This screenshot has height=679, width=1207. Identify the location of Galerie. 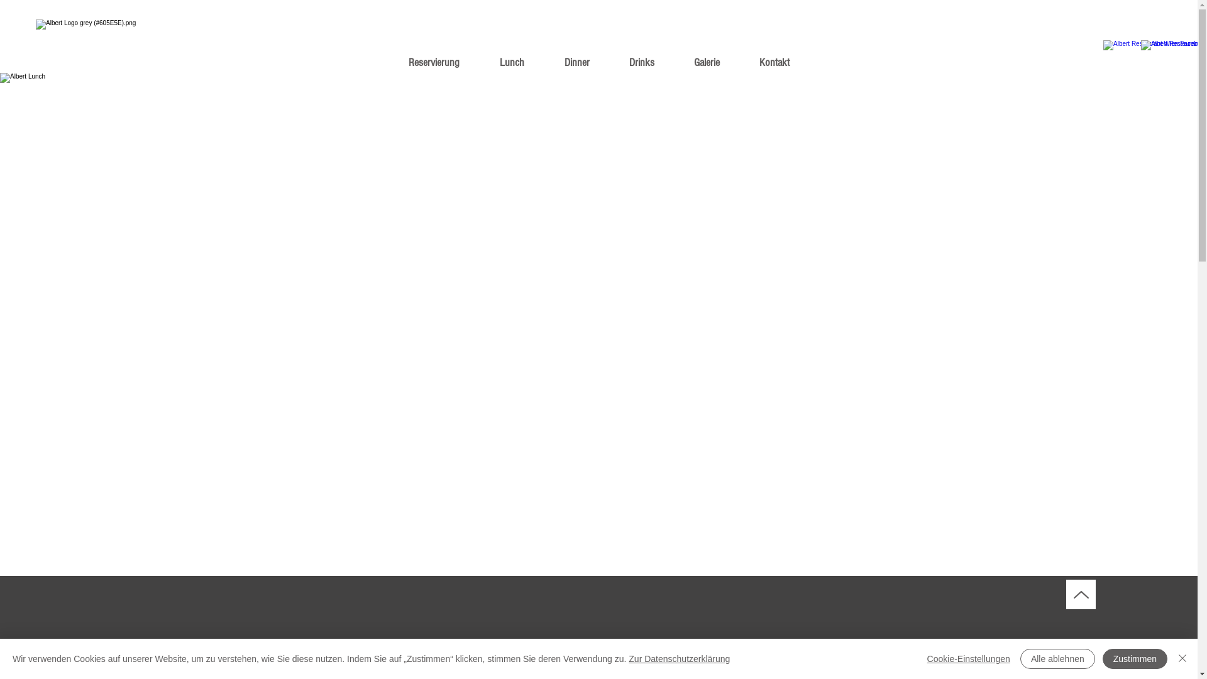
(707, 63).